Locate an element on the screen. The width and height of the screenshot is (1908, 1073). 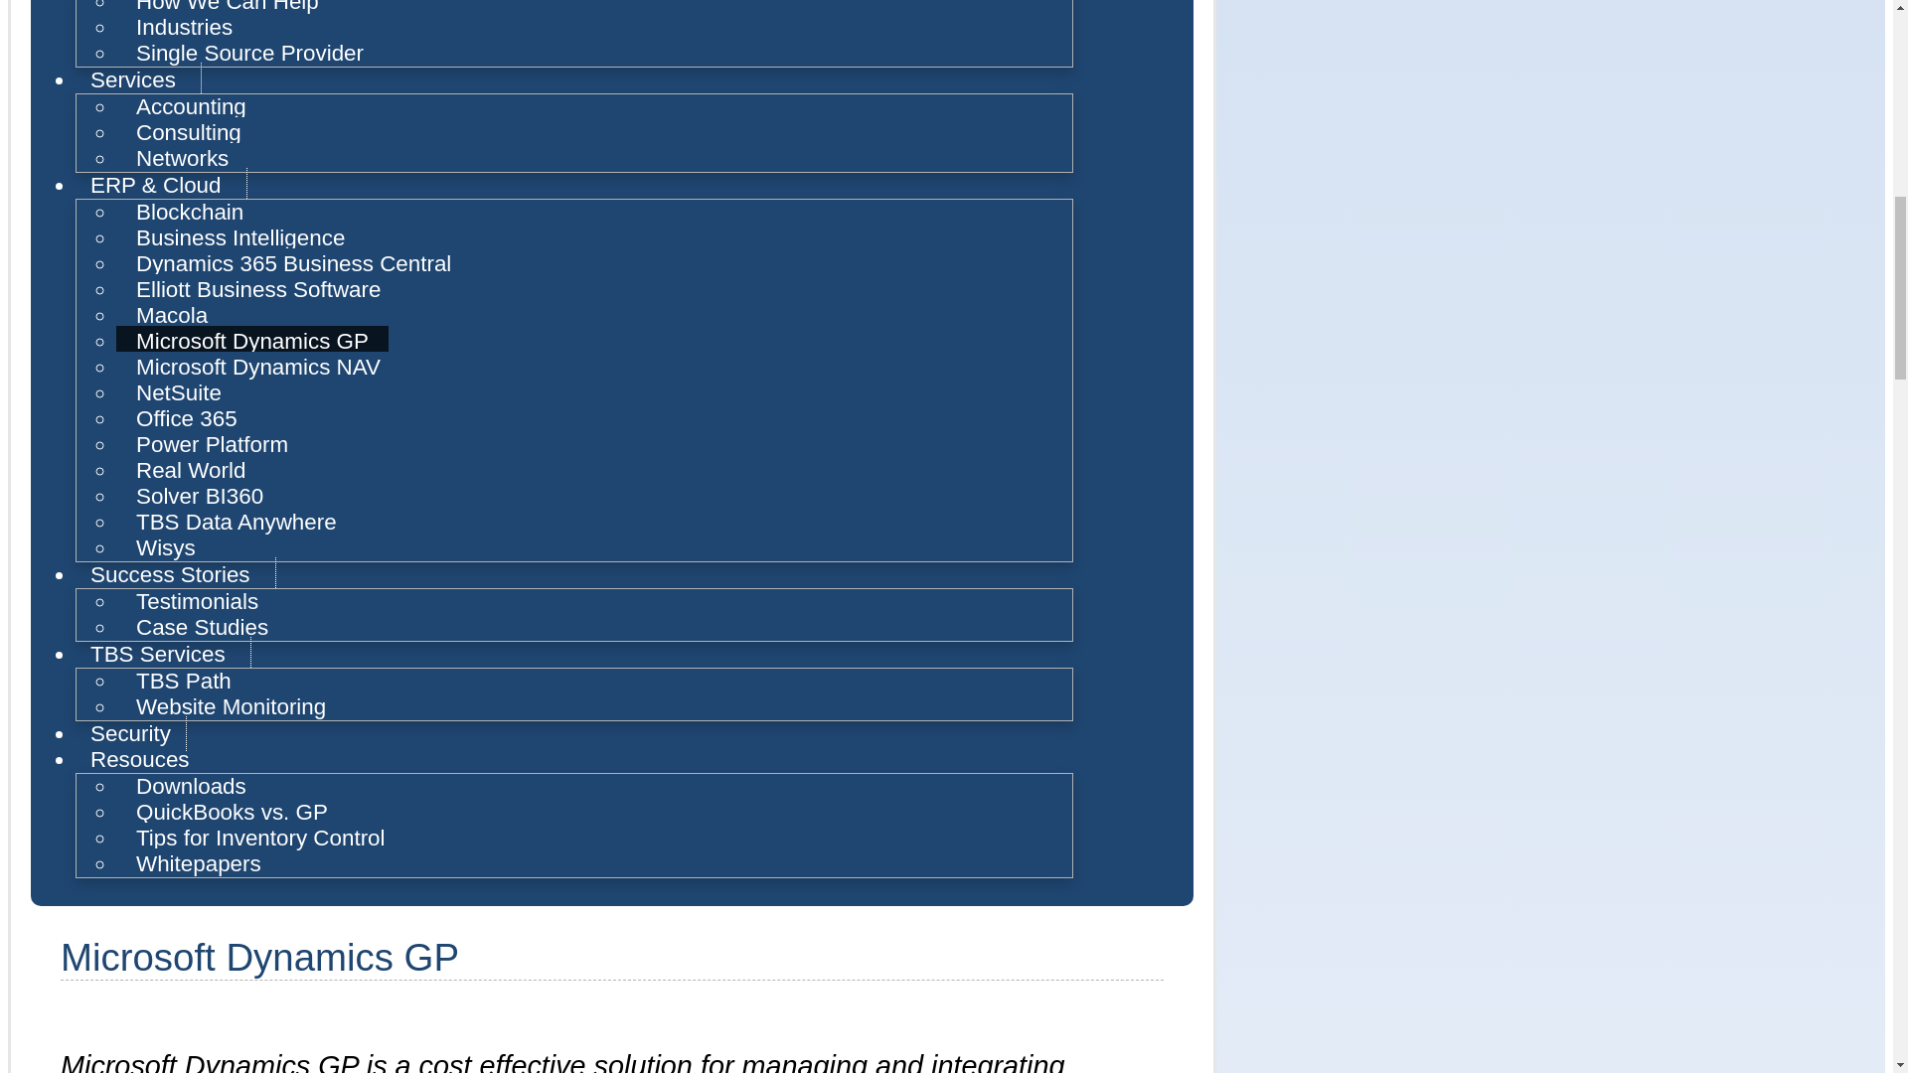
Success Stories is located at coordinates (176, 574).